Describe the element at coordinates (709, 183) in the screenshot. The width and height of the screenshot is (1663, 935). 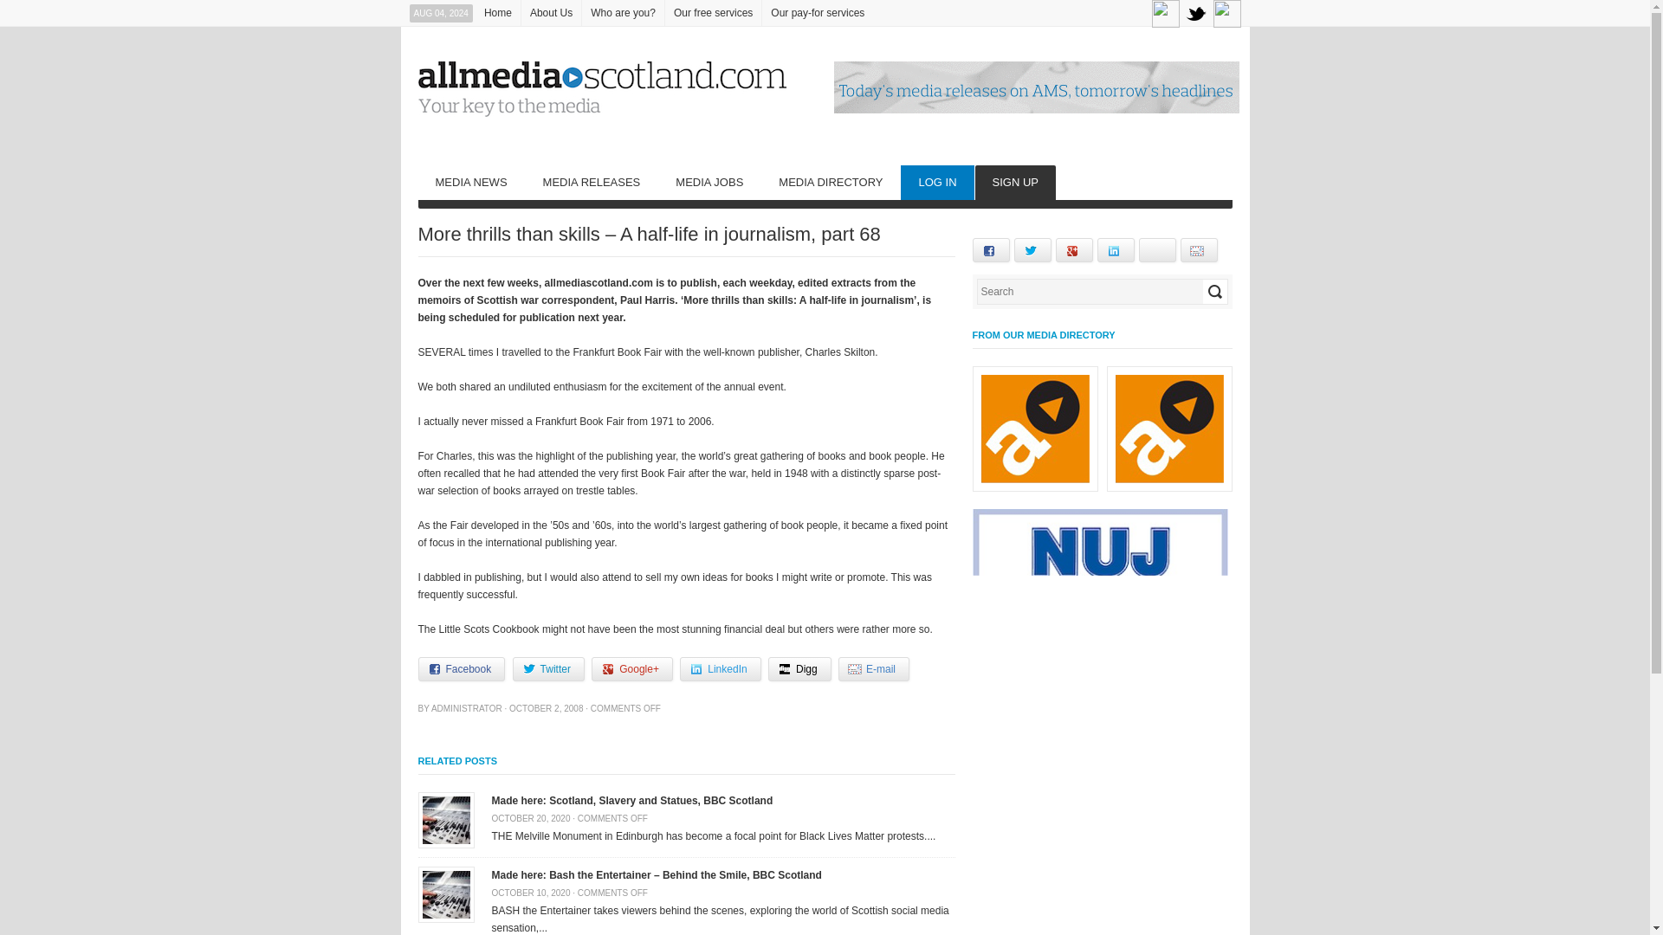
I see `MEDIA JOBS` at that location.